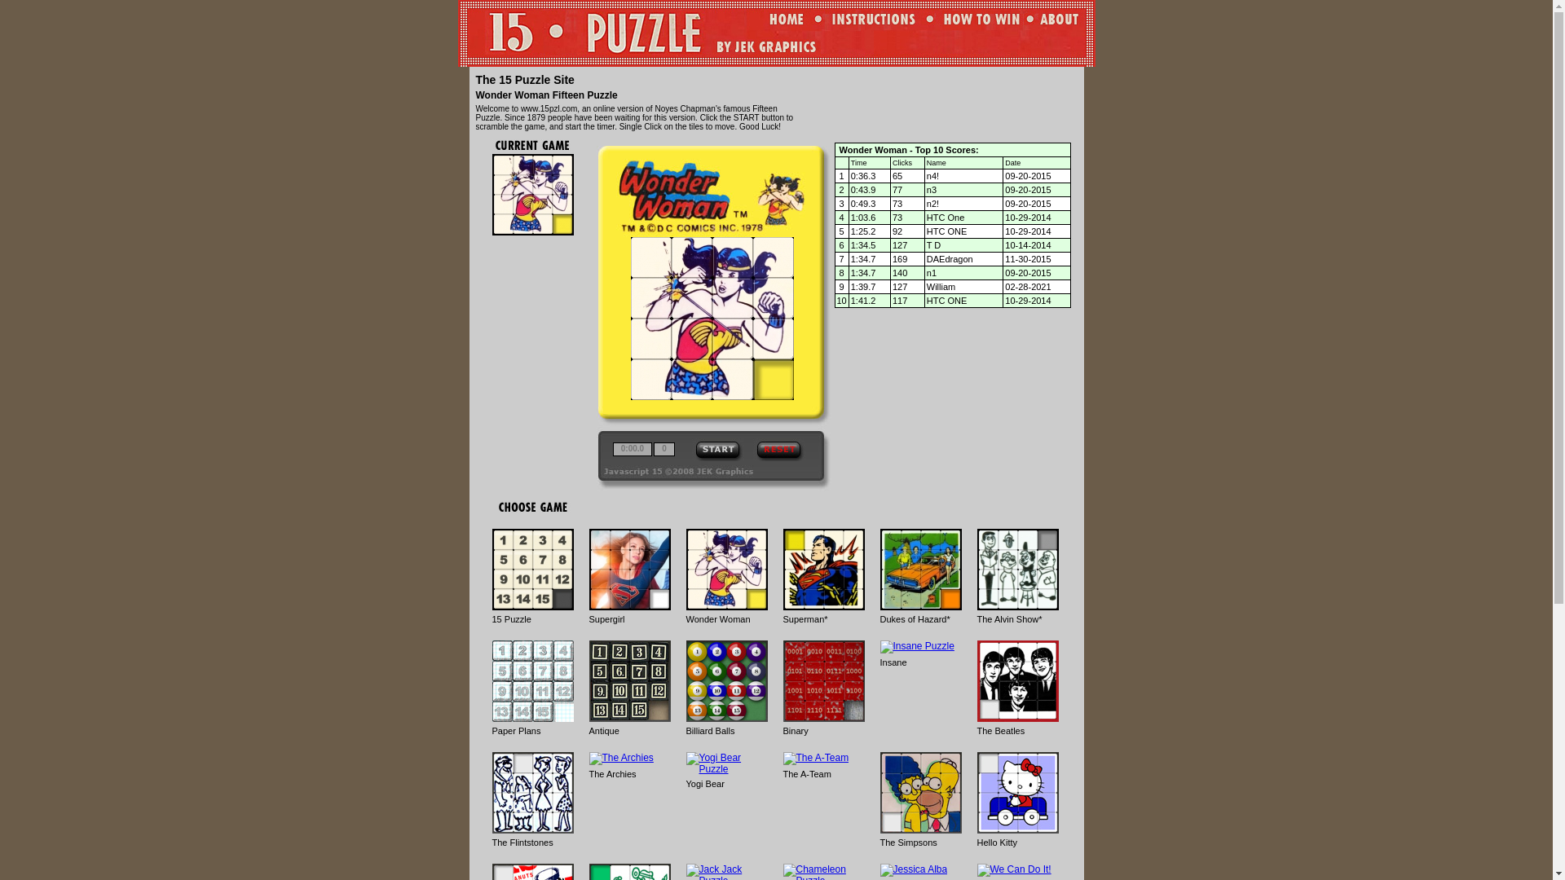 Image resolution: width=1565 pixels, height=880 pixels. Describe the element at coordinates (815, 759) in the screenshot. I see `The A-Team` at that location.